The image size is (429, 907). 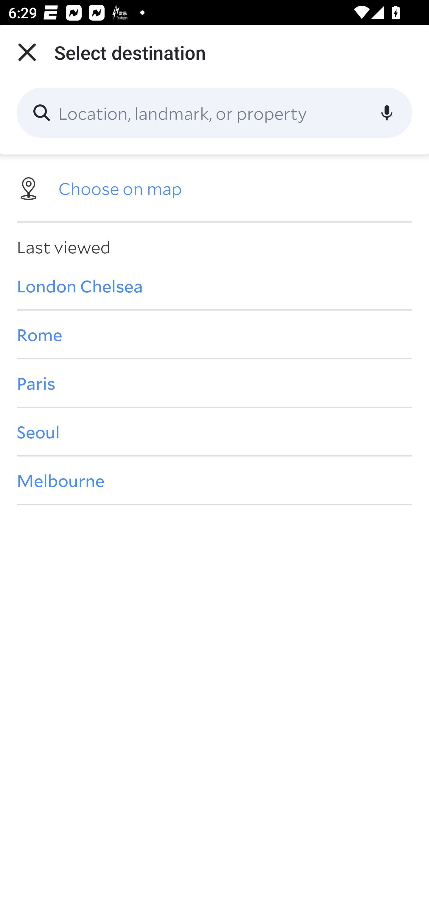 What do you see at coordinates (214, 480) in the screenshot?
I see `Melbourne` at bounding box center [214, 480].